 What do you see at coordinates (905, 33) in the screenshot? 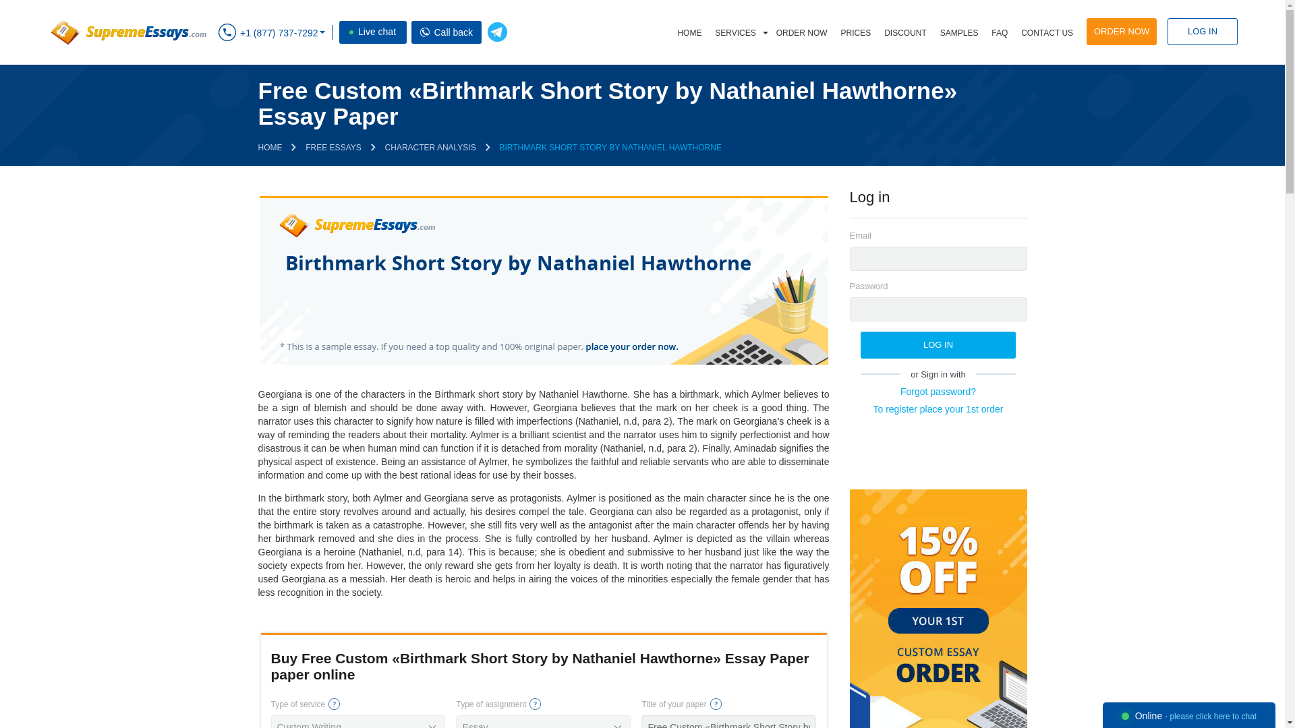
I see `DISCOUNT` at bounding box center [905, 33].